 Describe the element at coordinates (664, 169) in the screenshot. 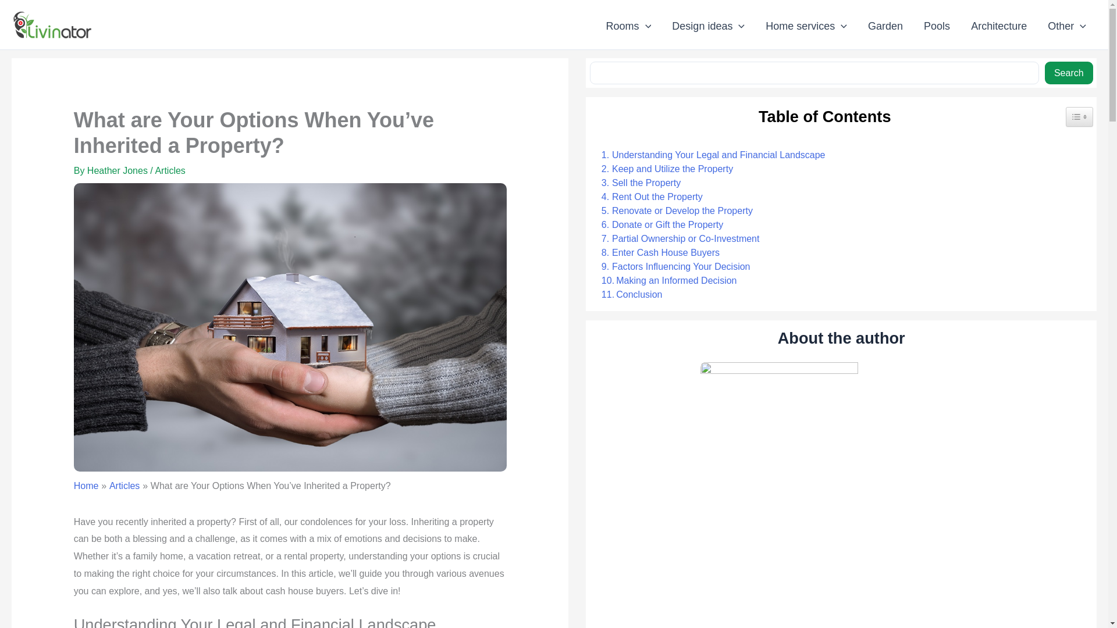

I see `Keep and Utilize the Property` at that location.